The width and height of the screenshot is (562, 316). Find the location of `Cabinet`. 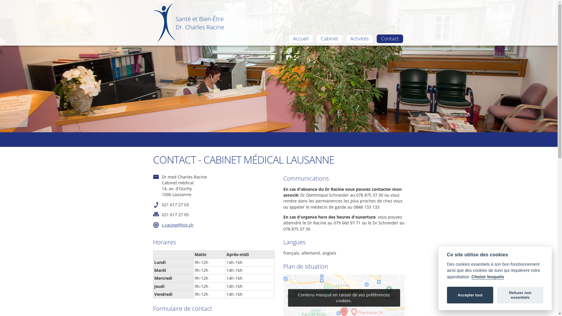

Cabinet is located at coordinates (330, 39).